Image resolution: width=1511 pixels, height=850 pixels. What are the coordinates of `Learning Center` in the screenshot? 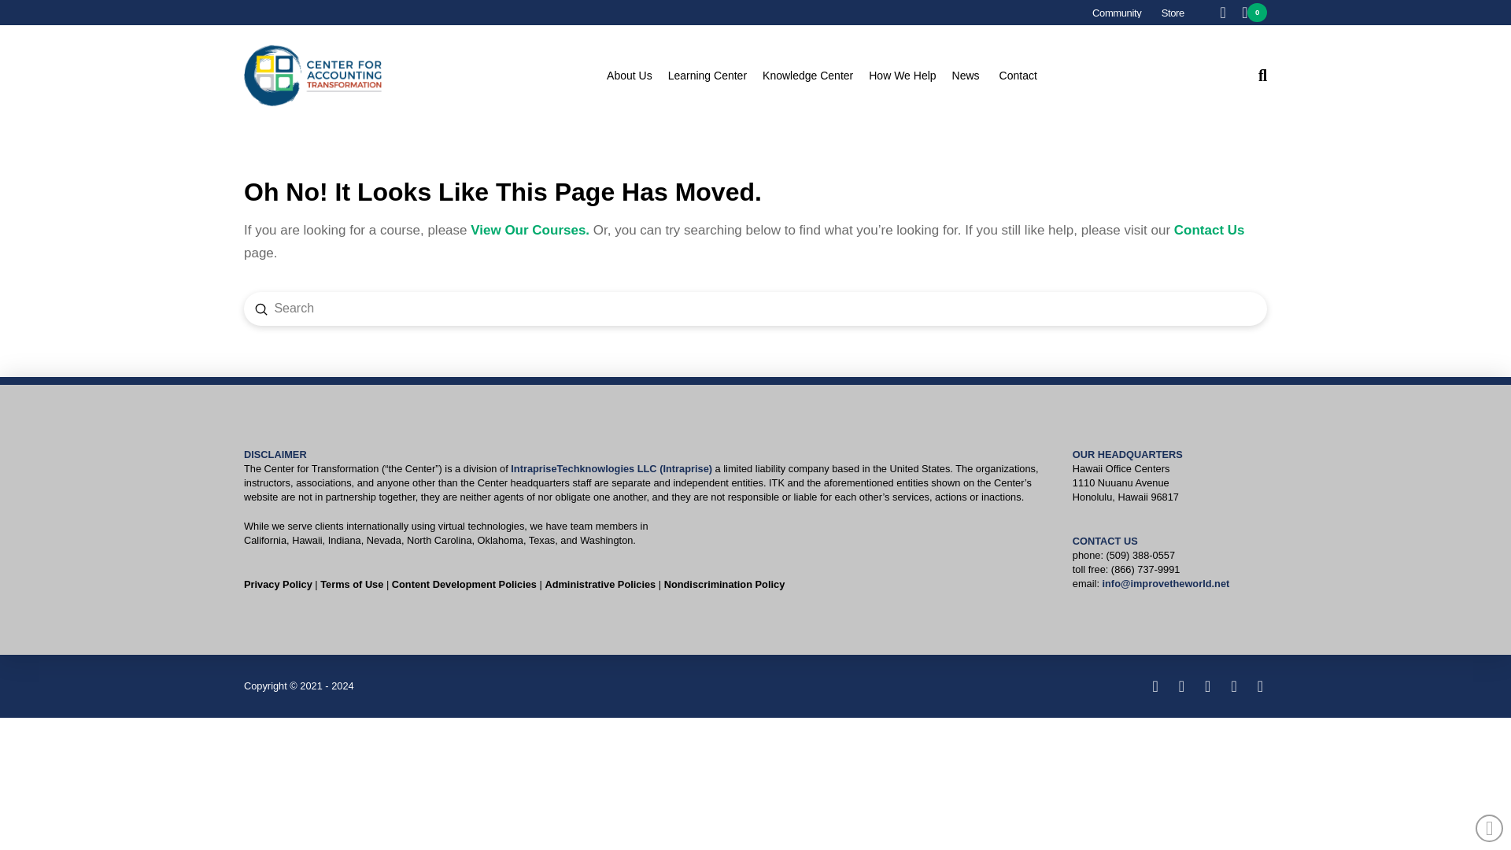 It's located at (715, 76).